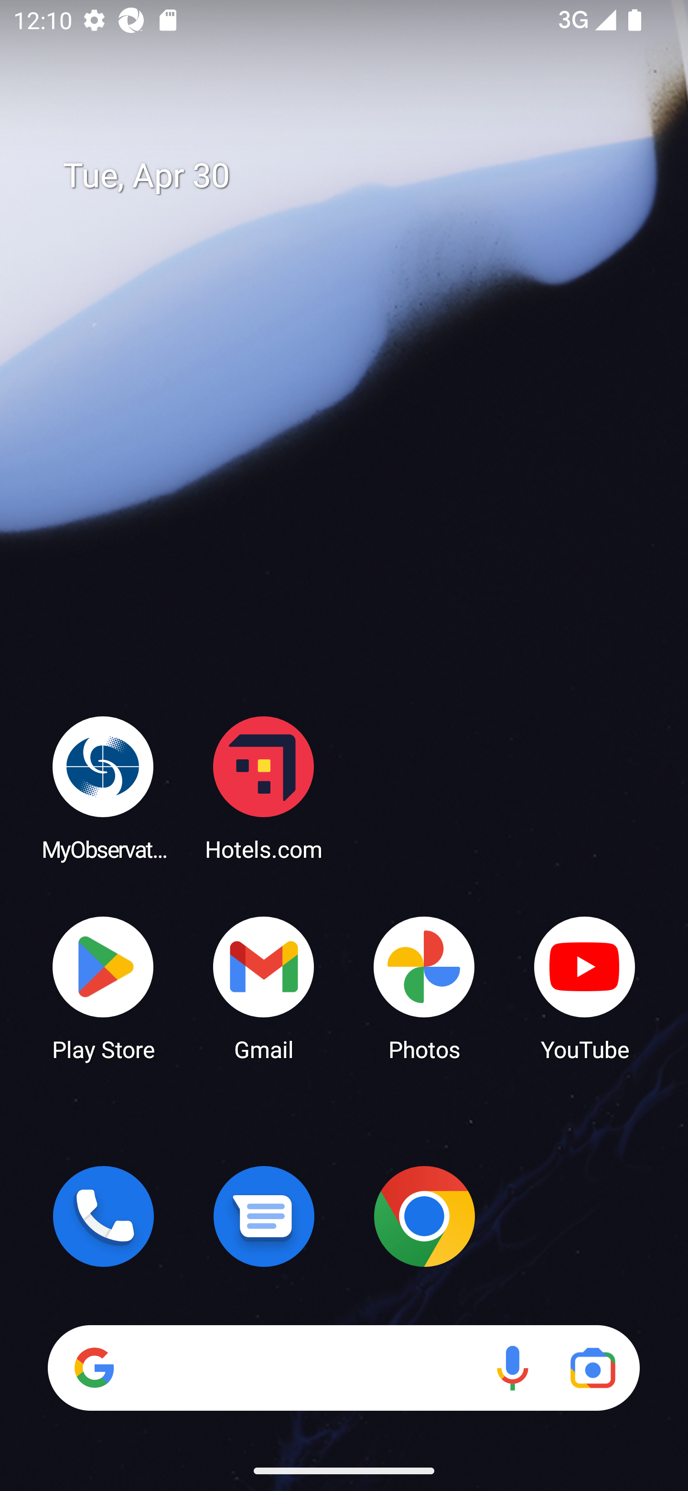 Image resolution: width=688 pixels, height=1491 pixels. Describe the element at coordinates (103, 987) in the screenshot. I see `Play Store` at that location.